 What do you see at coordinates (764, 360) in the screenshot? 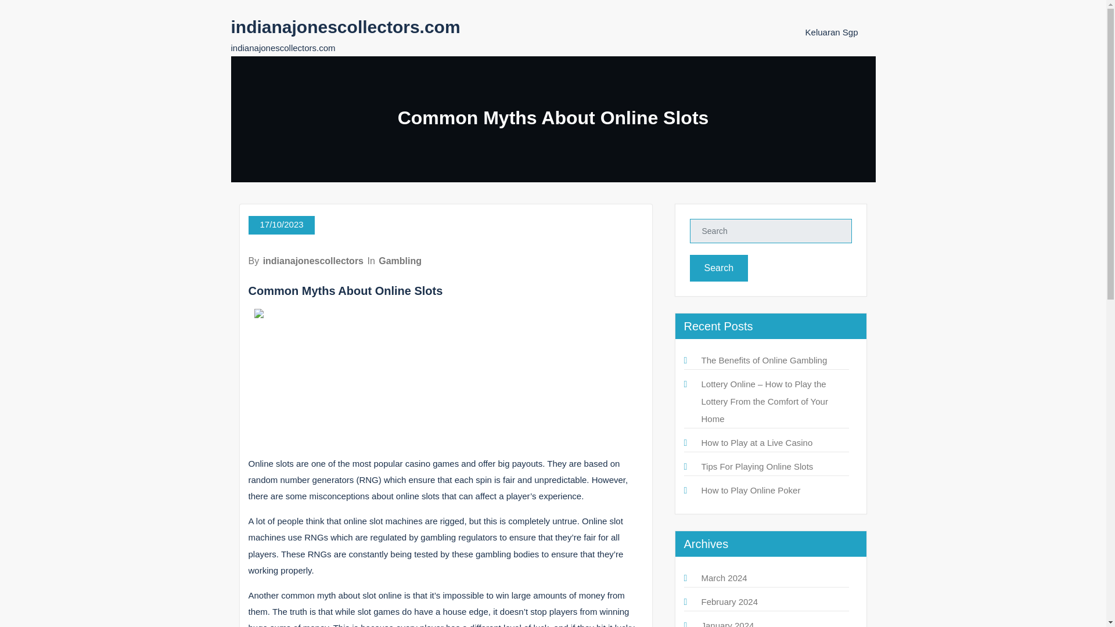
I see `The Benefits of Online Gambling` at bounding box center [764, 360].